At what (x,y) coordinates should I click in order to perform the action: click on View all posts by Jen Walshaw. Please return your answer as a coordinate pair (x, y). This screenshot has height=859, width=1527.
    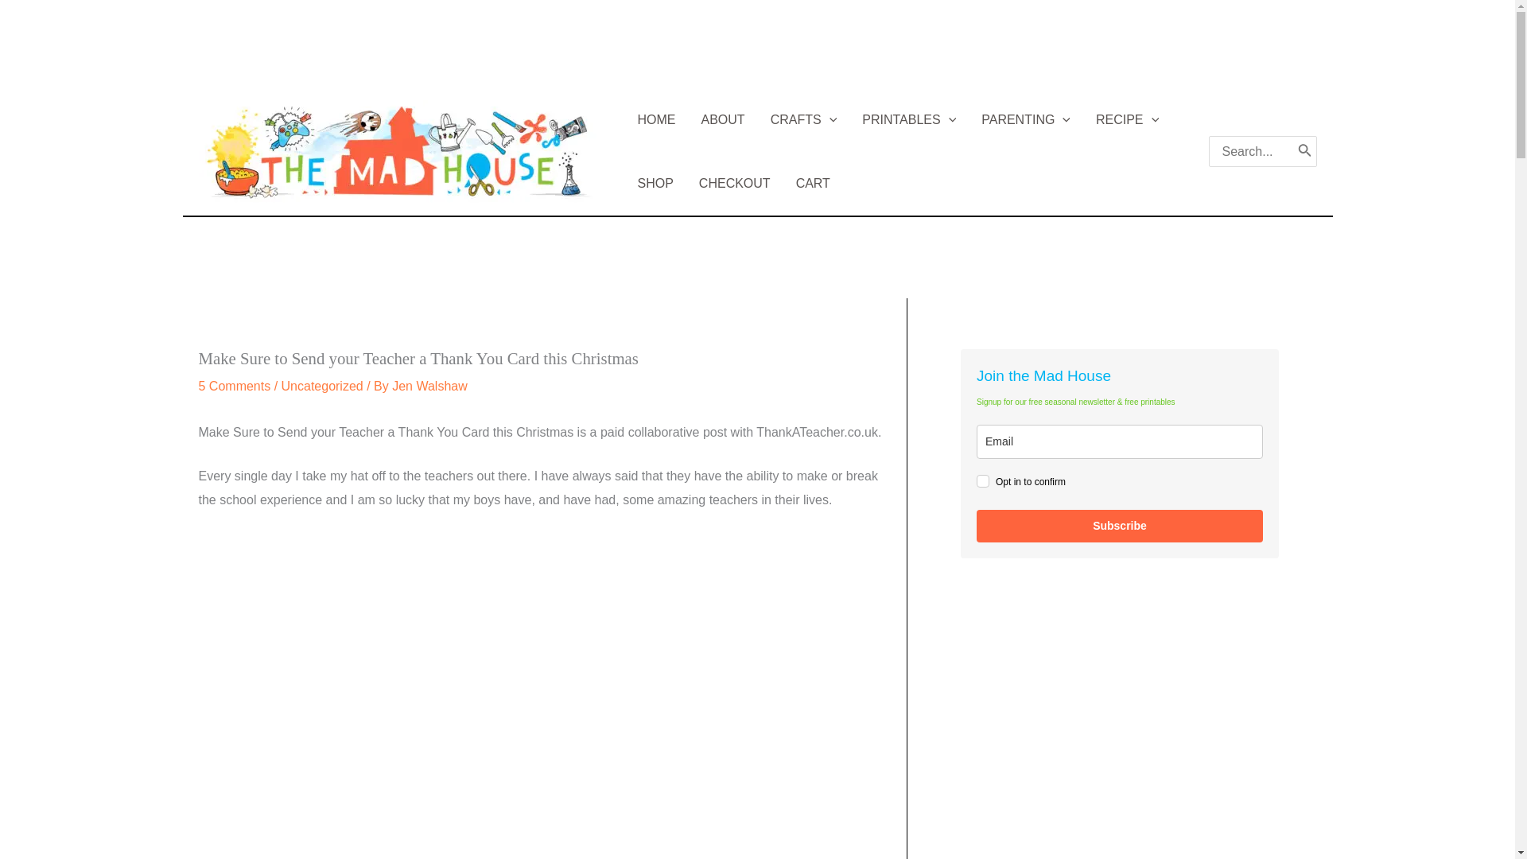
    Looking at the image, I should click on (429, 386).